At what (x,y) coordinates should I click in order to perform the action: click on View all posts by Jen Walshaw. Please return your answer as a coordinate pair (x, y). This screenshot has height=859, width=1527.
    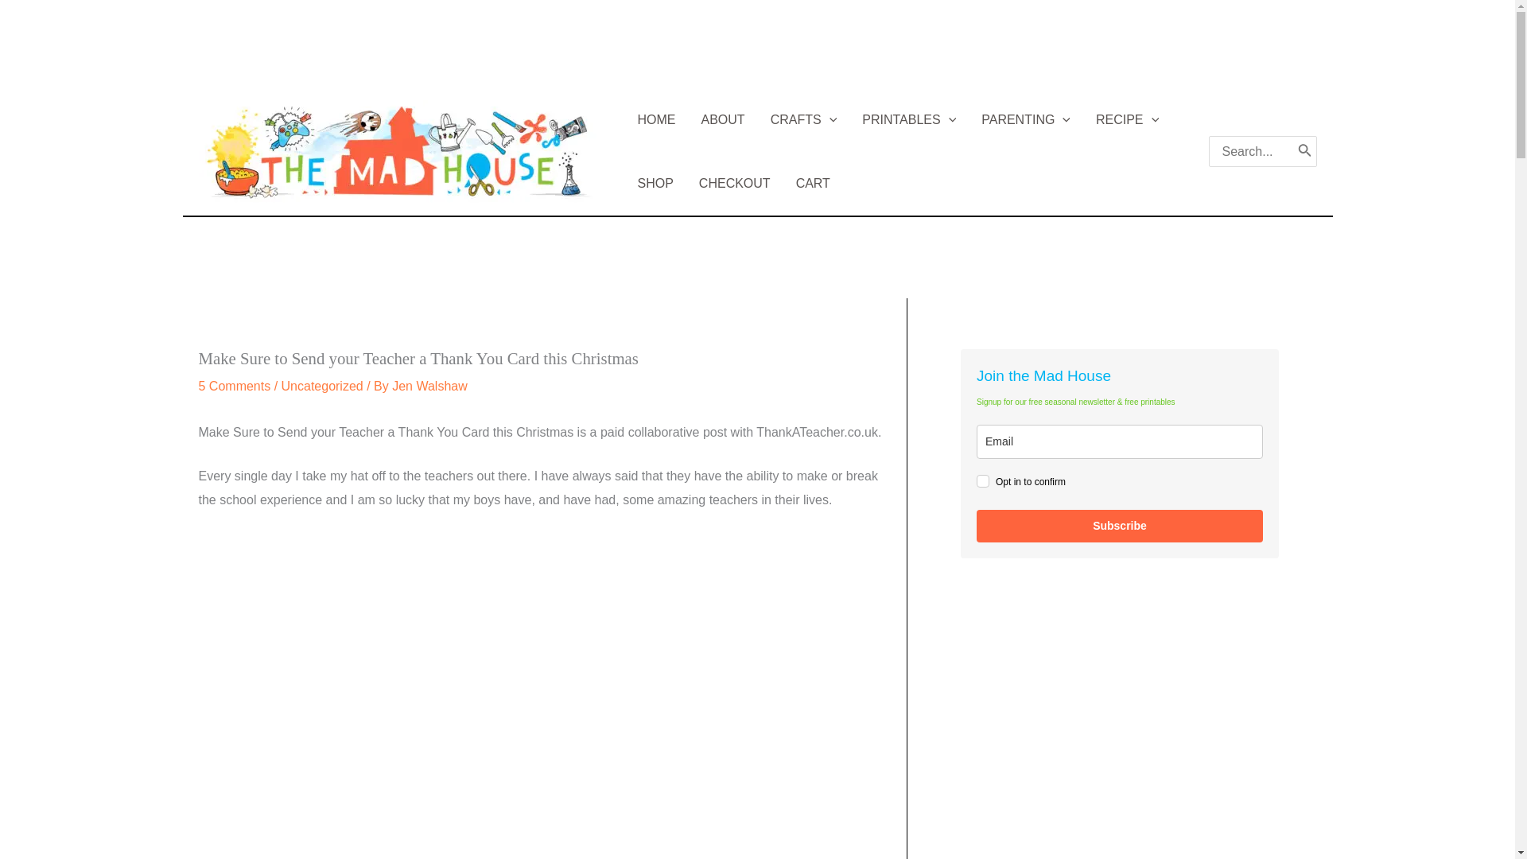
    Looking at the image, I should click on (429, 386).